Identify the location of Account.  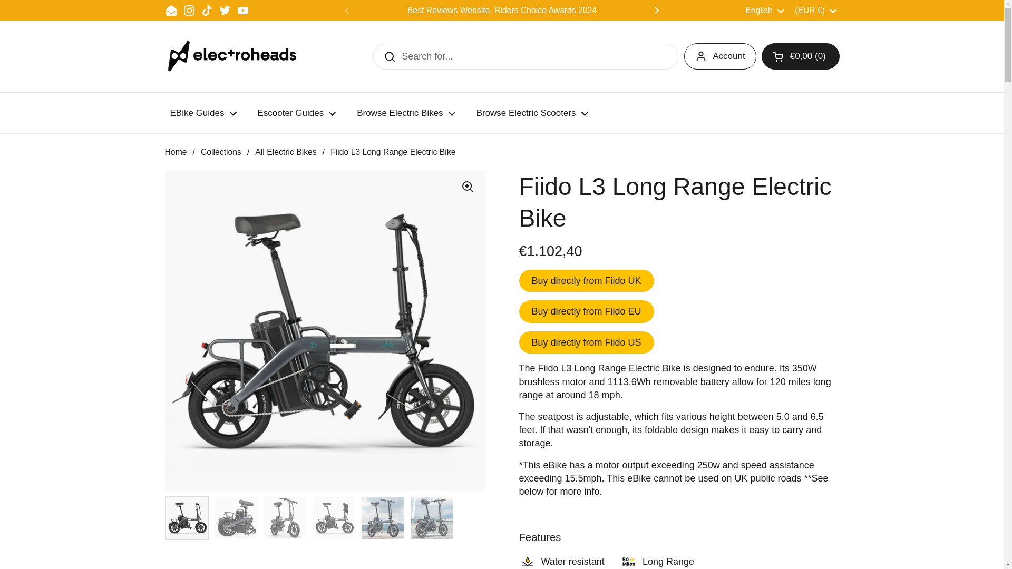
(720, 56).